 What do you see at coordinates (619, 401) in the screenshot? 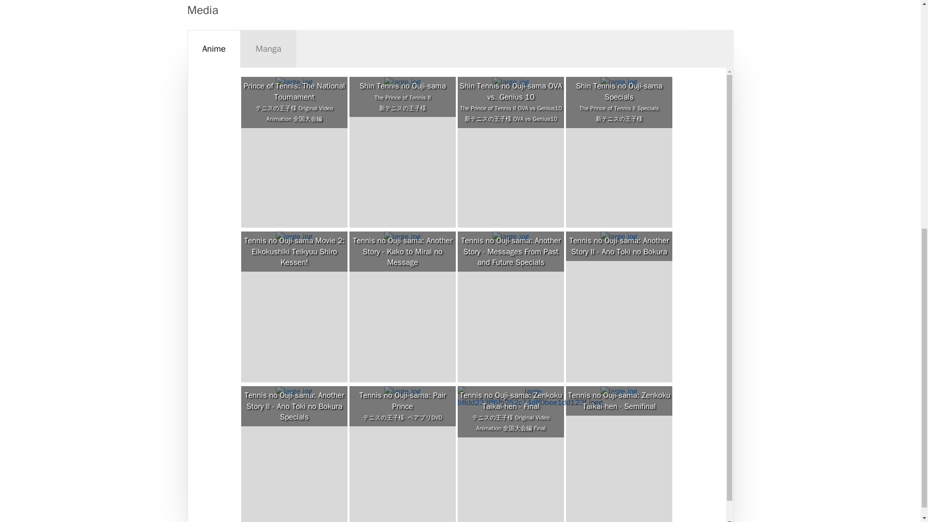
I see `Tennis no Ouji-sama: Zenkoku Taikai-hen - Semifinal` at bounding box center [619, 401].